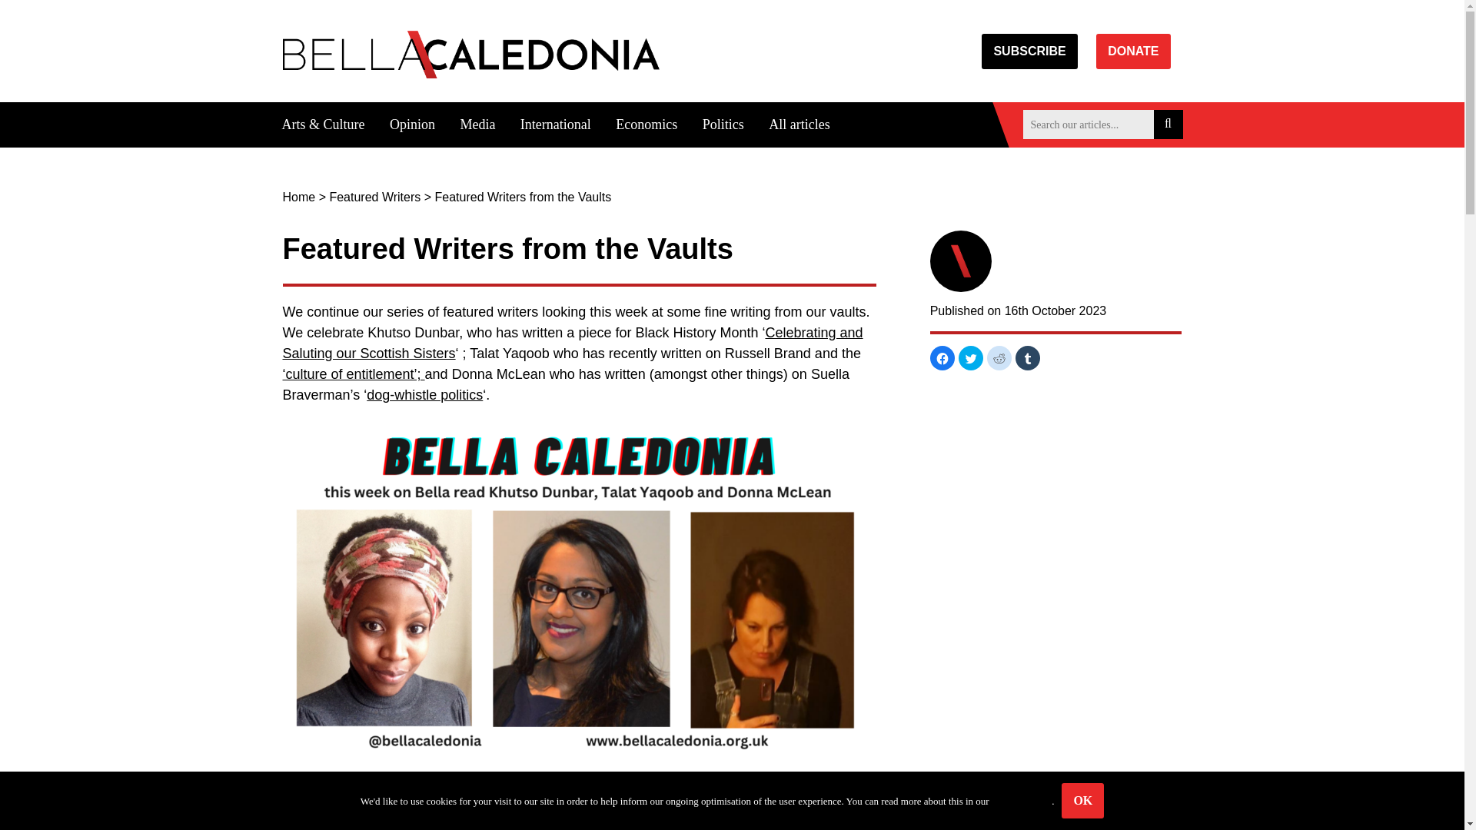 The width and height of the screenshot is (1476, 830). I want to click on Home, so click(299, 197).